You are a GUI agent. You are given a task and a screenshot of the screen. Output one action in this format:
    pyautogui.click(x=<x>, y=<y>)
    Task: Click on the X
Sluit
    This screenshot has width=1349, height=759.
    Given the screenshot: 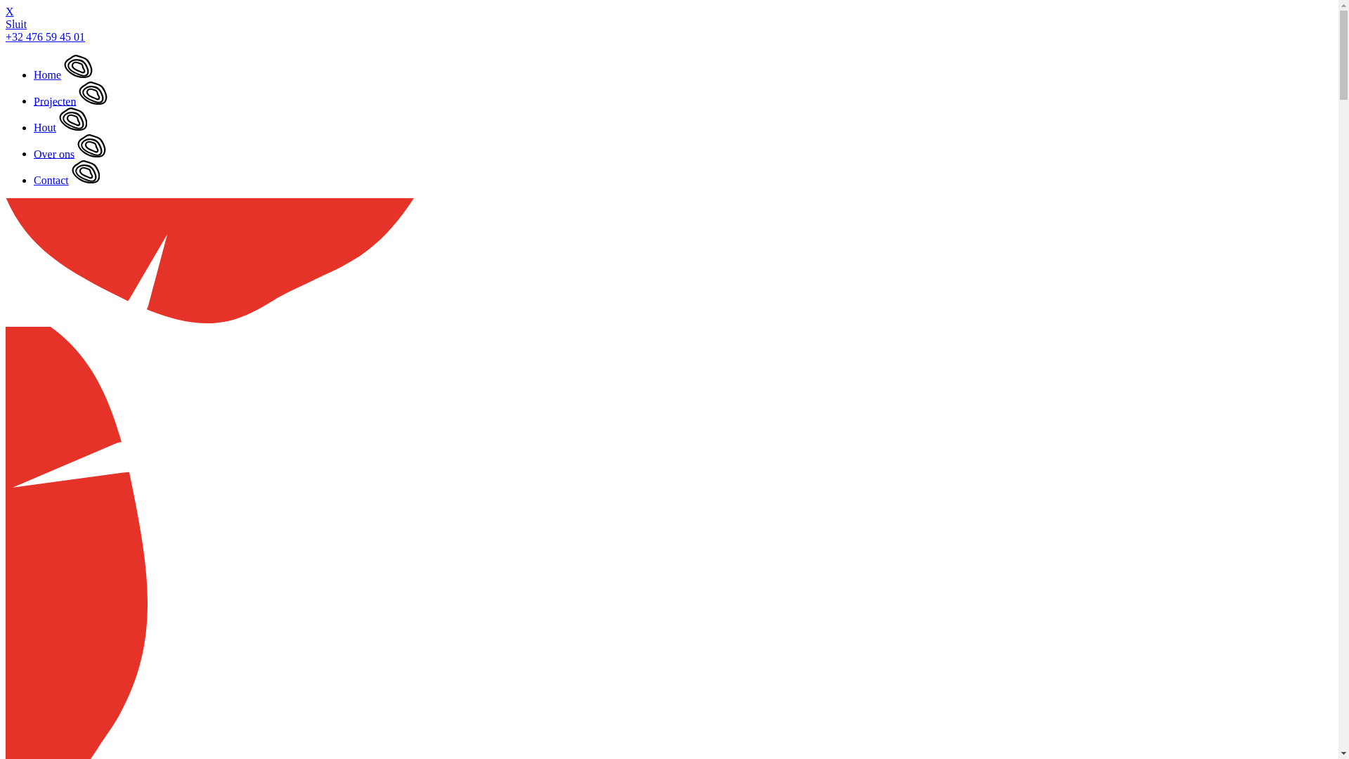 What is the action you would take?
    pyautogui.click(x=669, y=18)
    